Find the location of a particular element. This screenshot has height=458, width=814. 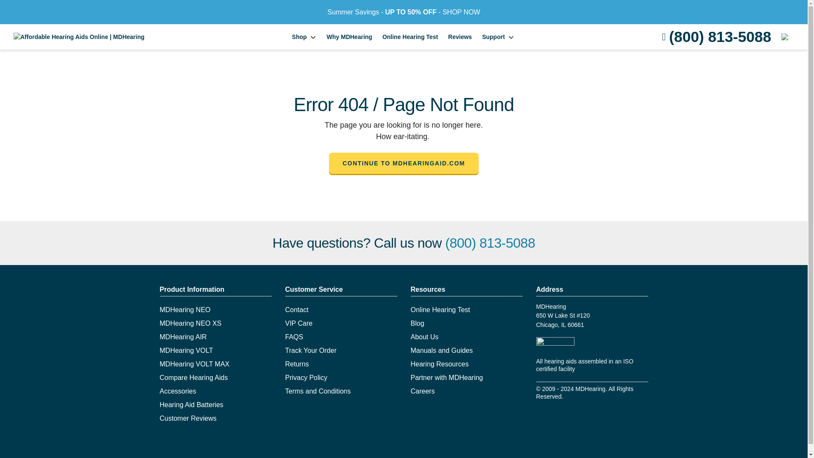

MDHearing VOLT is located at coordinates (186, 350).